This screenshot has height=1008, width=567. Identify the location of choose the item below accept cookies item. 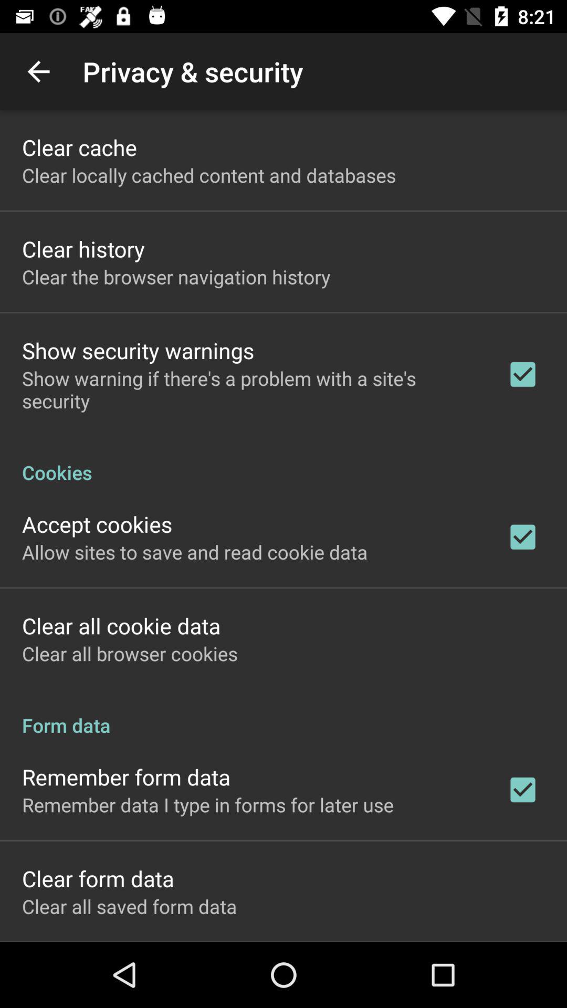
(195, 552).